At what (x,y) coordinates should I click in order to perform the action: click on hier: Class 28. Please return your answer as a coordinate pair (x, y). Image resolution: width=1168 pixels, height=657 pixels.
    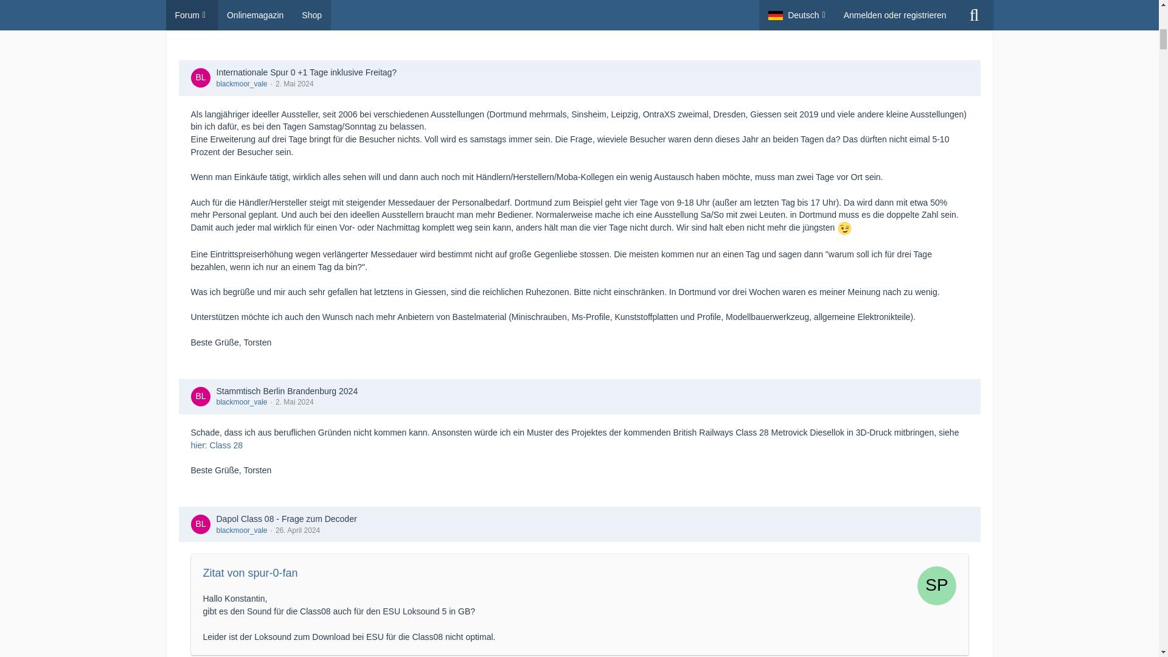
    Looking at the image, I should click on (217, 445).